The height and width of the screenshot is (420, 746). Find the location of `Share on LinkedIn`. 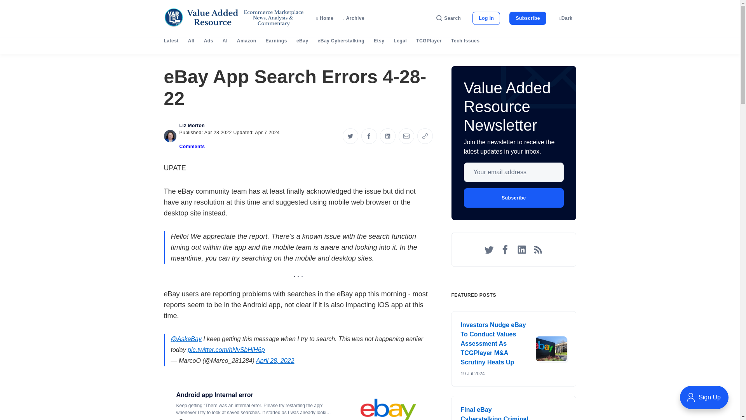

Share on LinkedIn is located at coordinates (387, 136).